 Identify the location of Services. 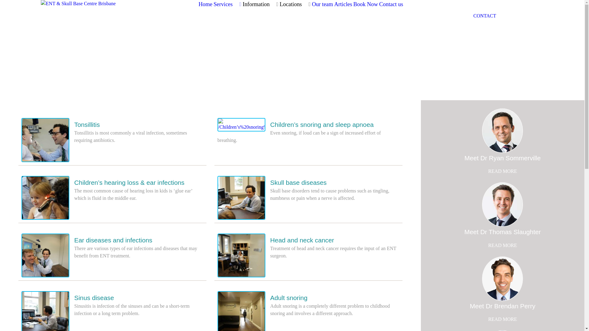
(228, 4).